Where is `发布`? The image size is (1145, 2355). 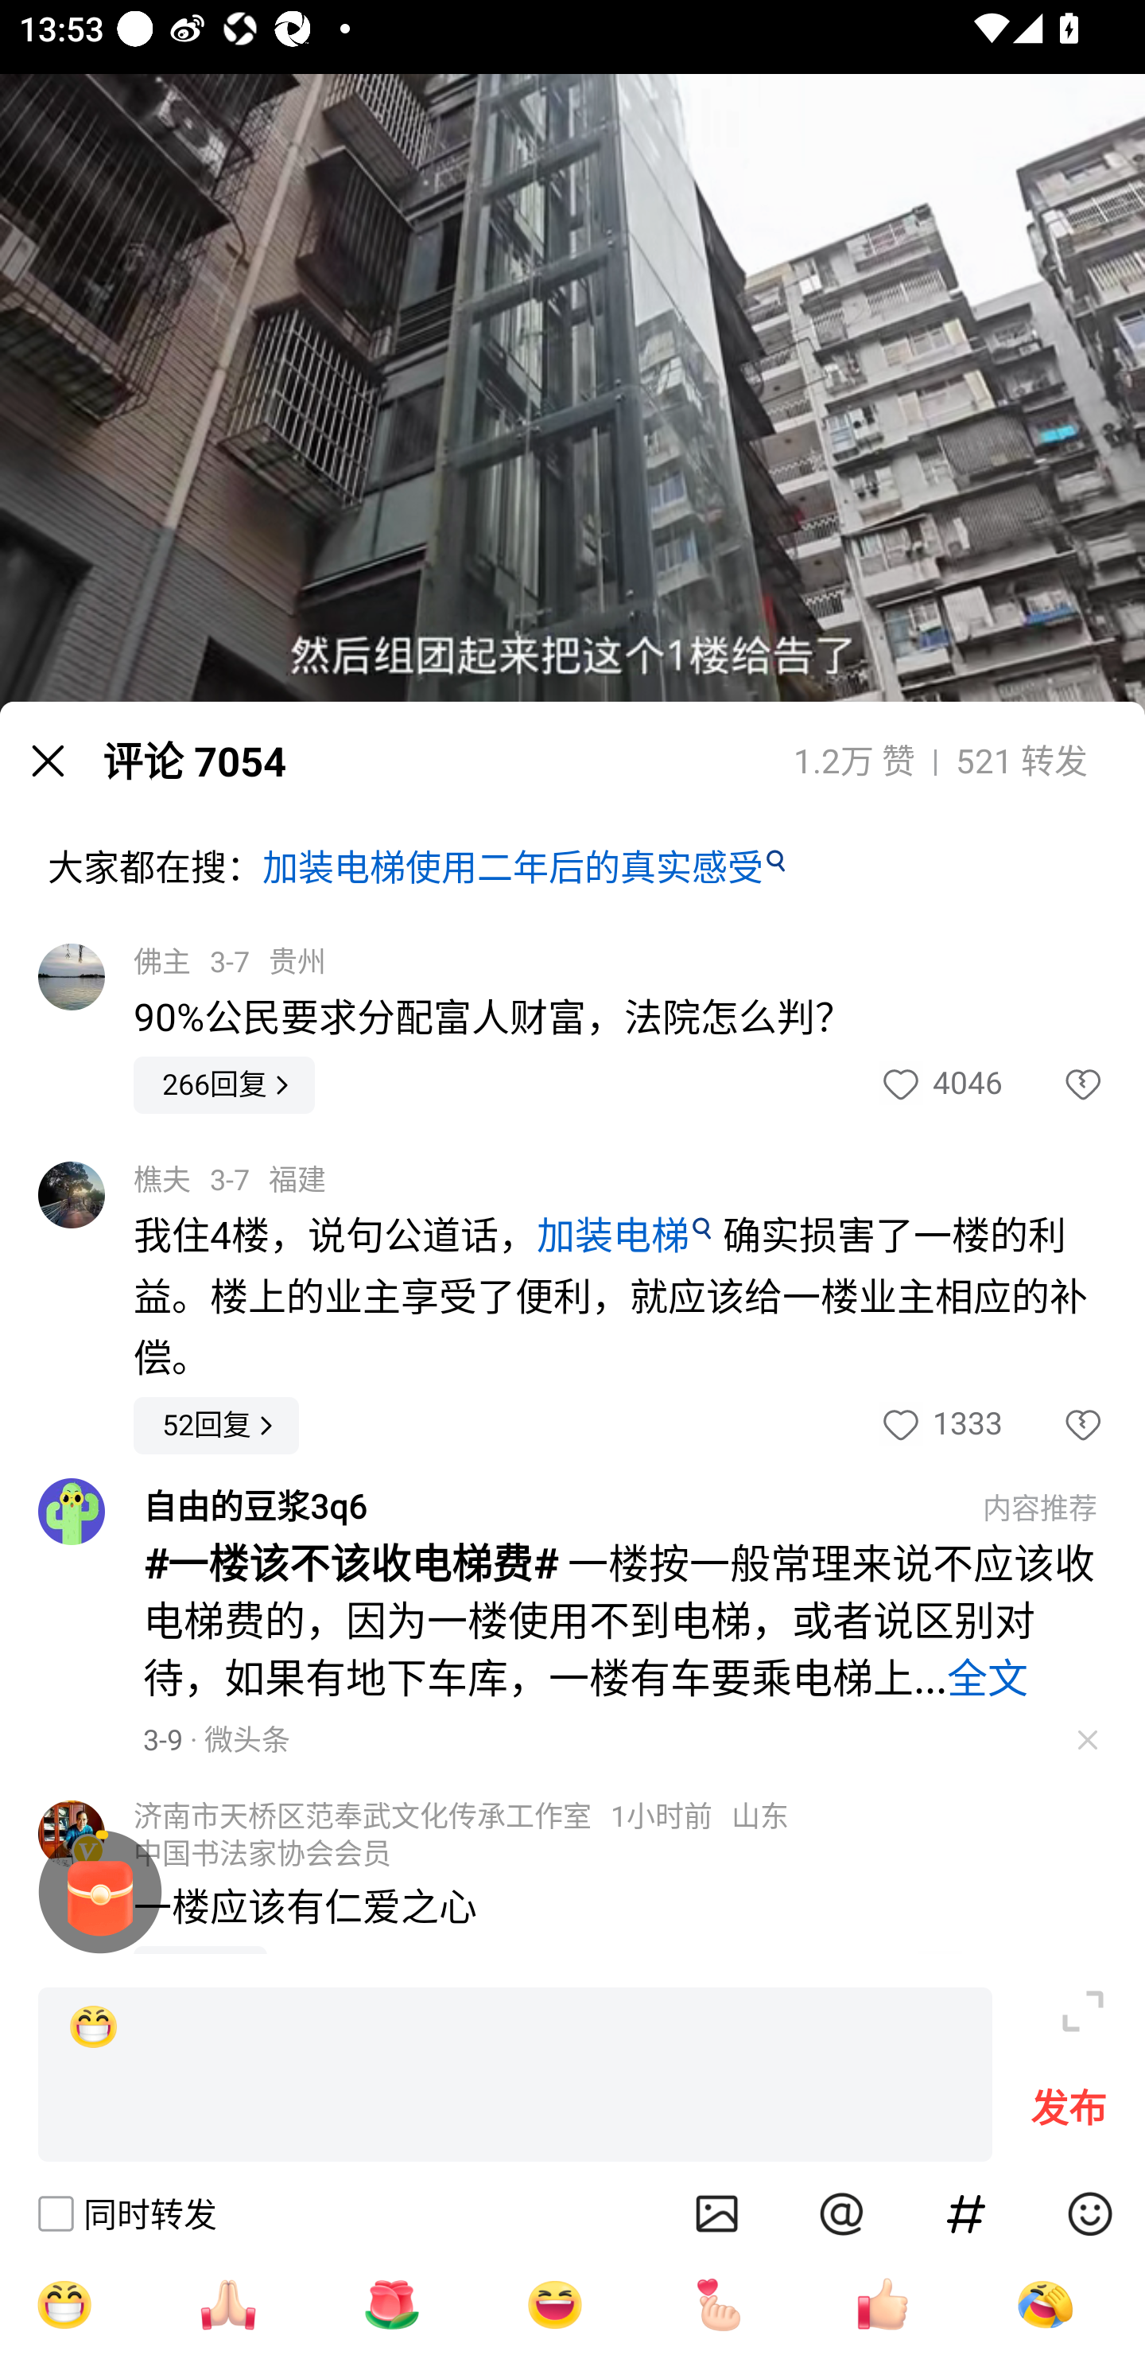 发布 is located at coordinates (1069, 2115).